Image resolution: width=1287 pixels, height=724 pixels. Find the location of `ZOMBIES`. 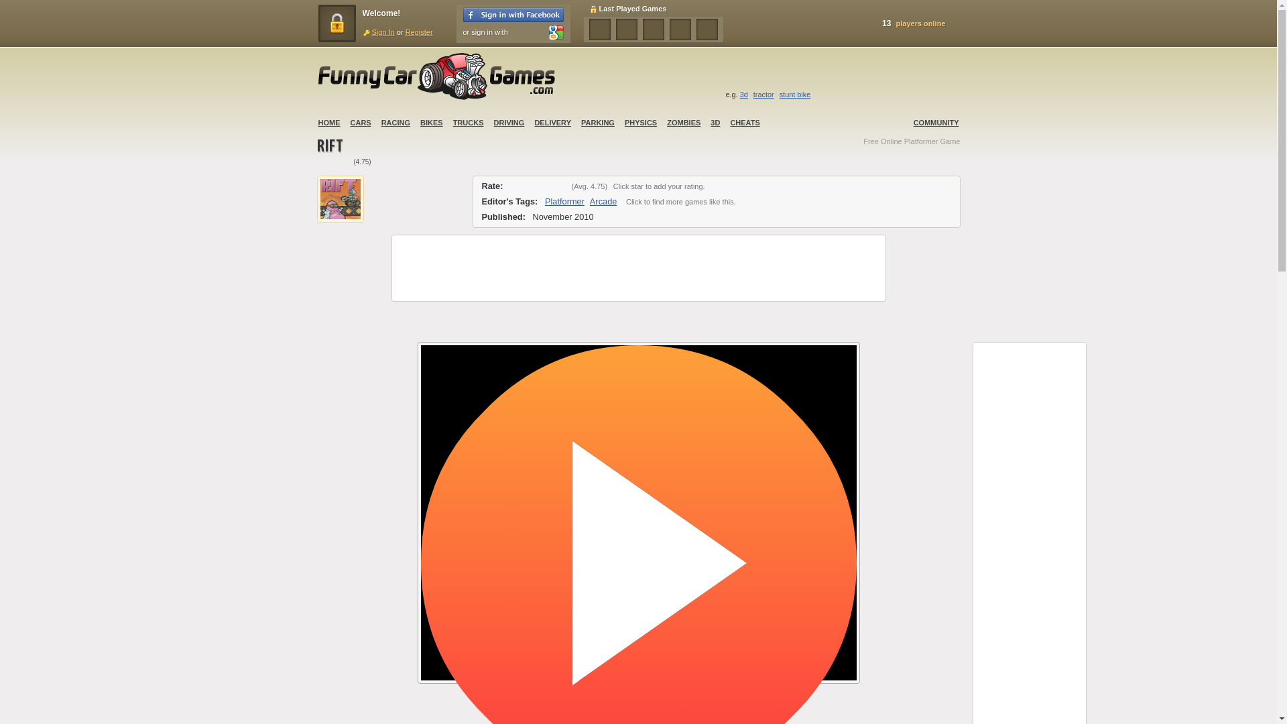

ZOMBIES is located at coordinates (684, 123).